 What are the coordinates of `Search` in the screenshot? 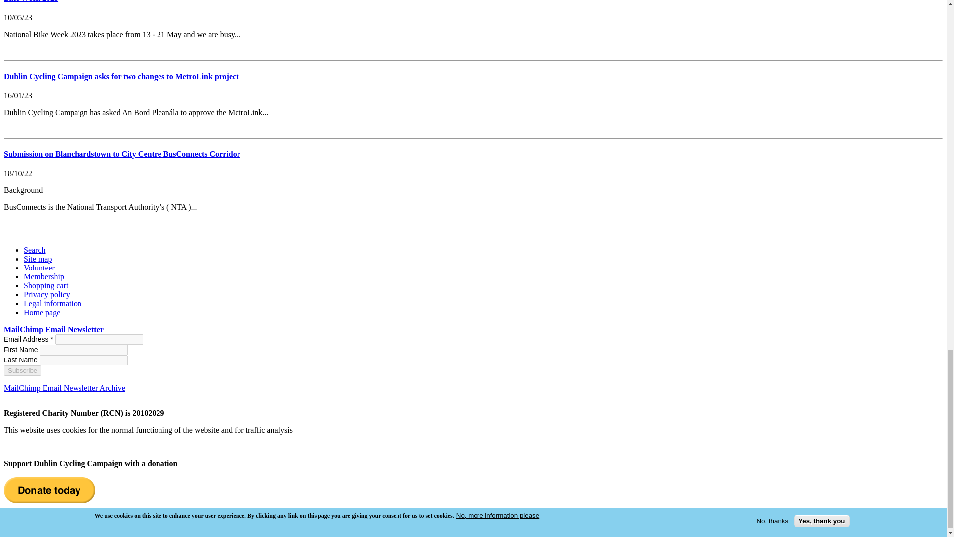 It's located at (35, 250).